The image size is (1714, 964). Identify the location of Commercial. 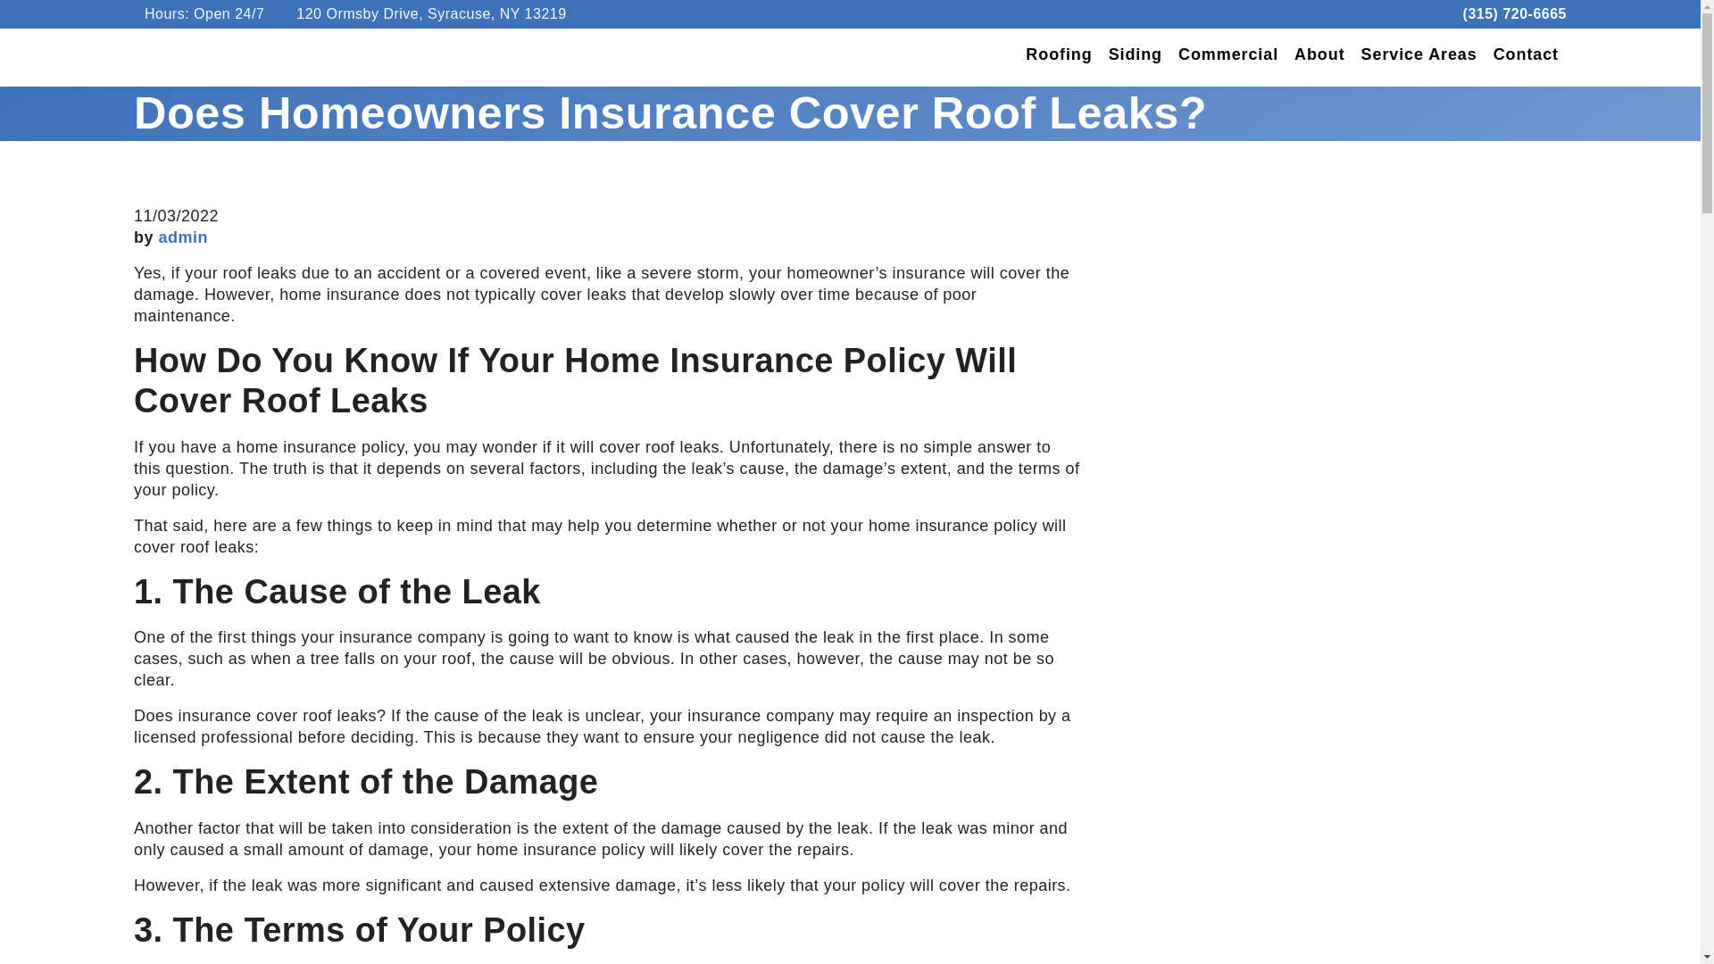
(1228, 57).